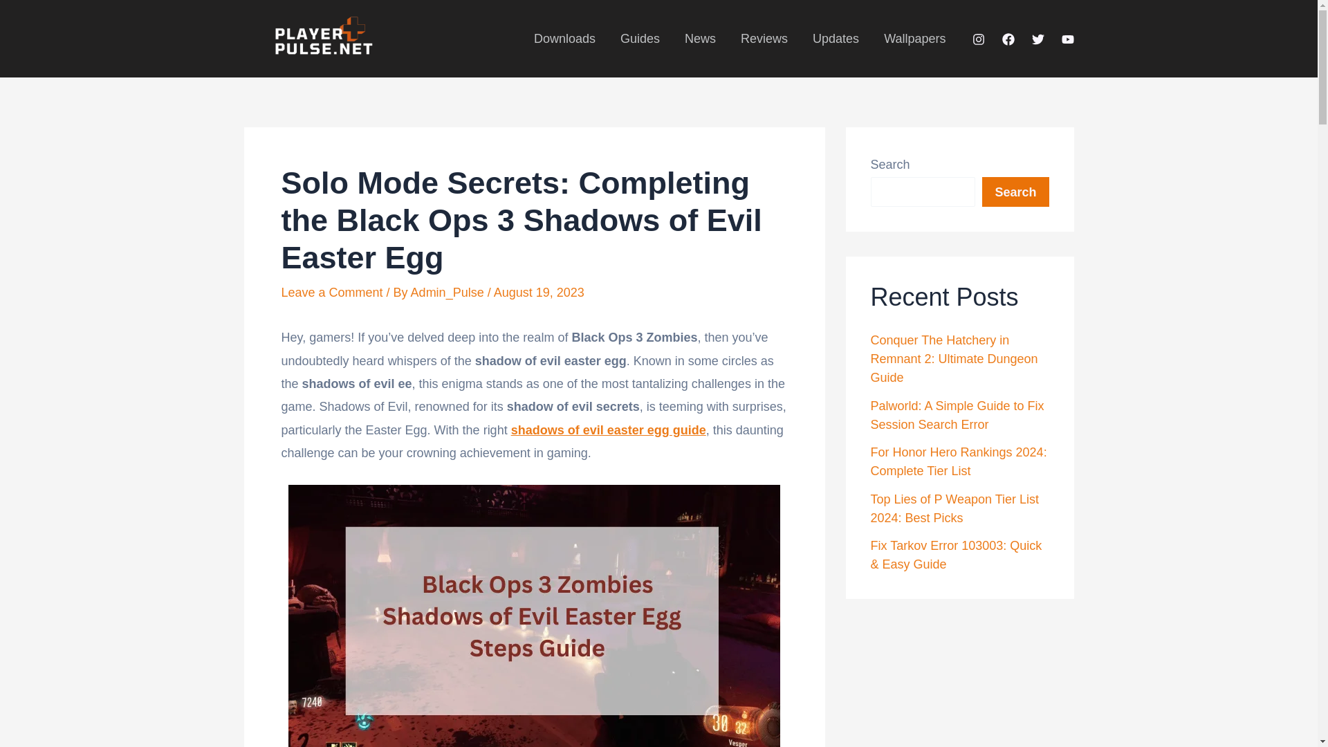 The width and height of the screenshot is (1328, 747). I want to click on shadows of evil easter egg guide, so click(609, 430).